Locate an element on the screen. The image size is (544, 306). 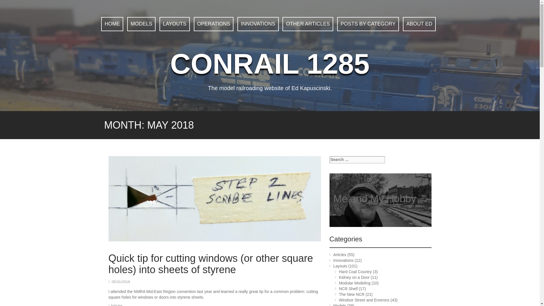
MODELS is located at coordinates (141, 24).